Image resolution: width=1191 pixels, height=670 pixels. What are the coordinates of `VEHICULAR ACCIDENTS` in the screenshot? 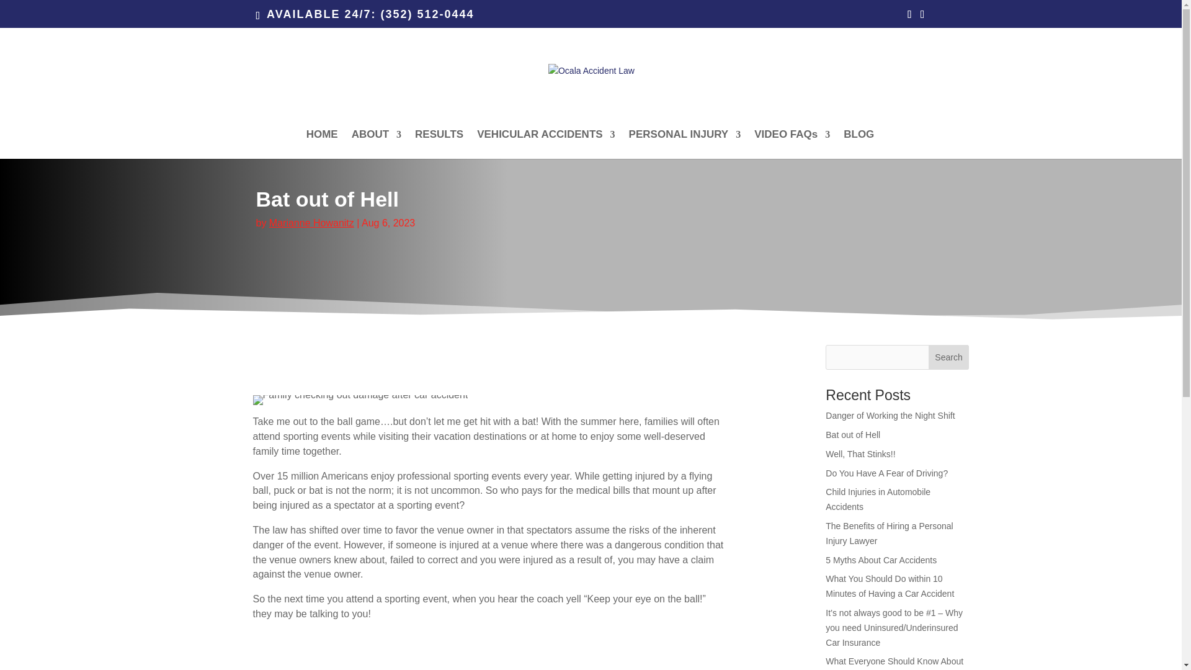 It's located at (546, 144).